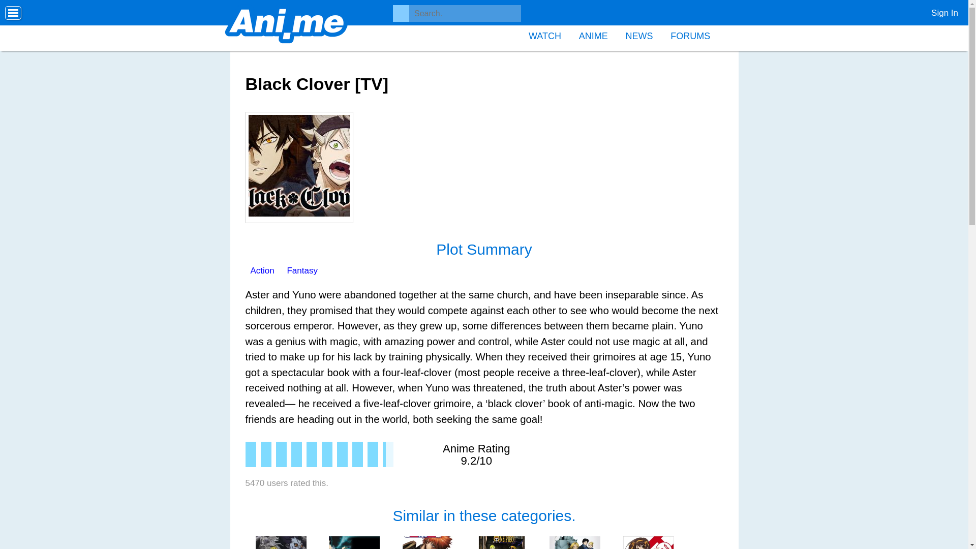 The height and width of the screenshot is (549, 976). I want to click on NEWS, so click(639, 35).